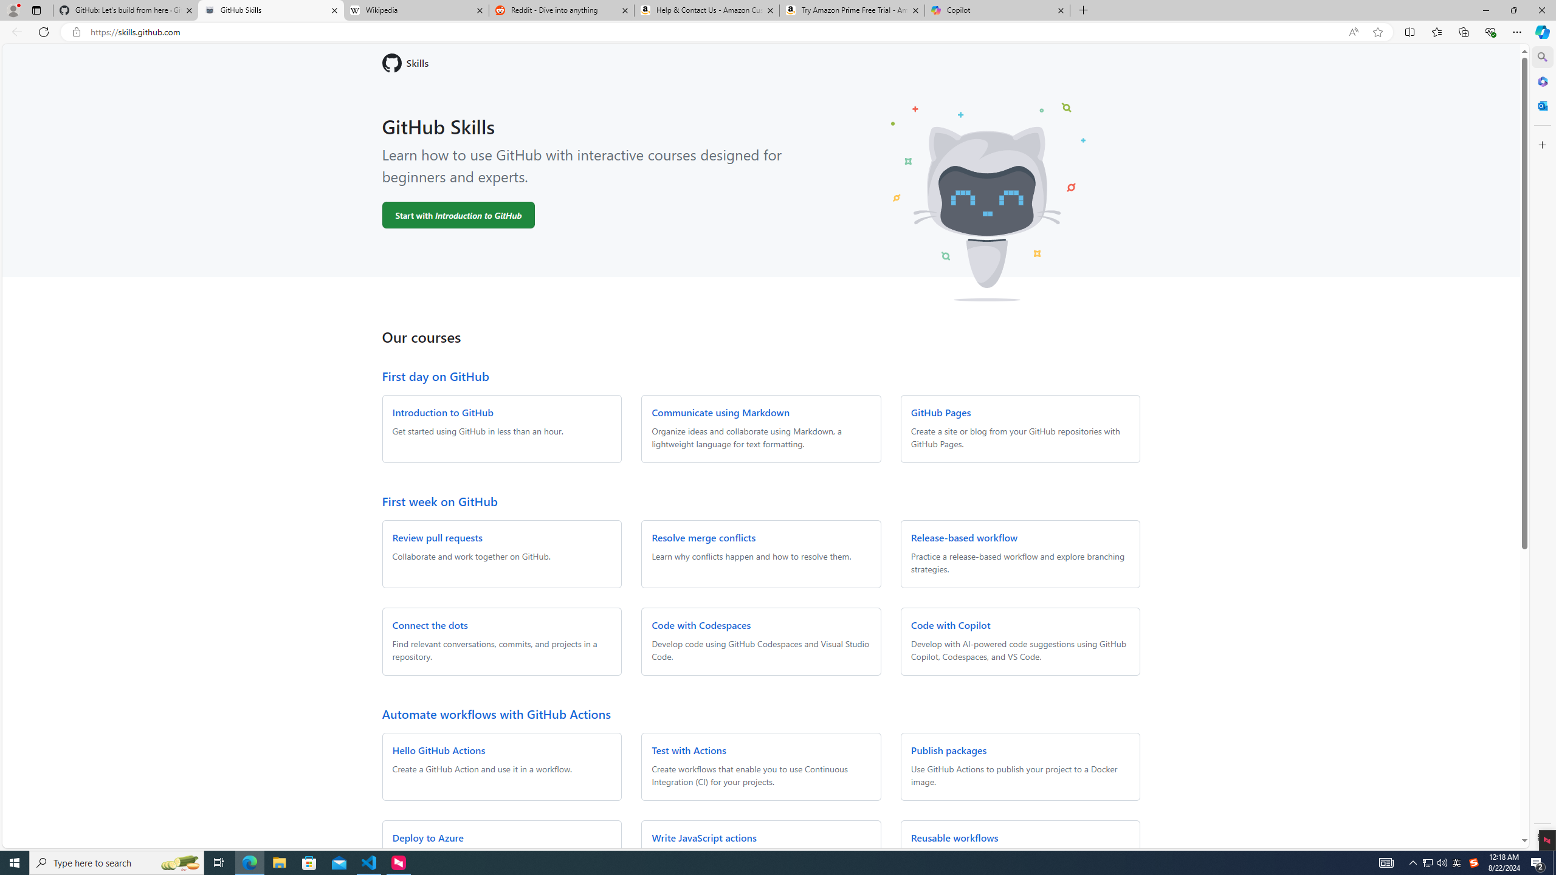  What do you see at coordinates (1541, 145) in the screenshot?
I see `Customize` at bounding box center [1541, 145].